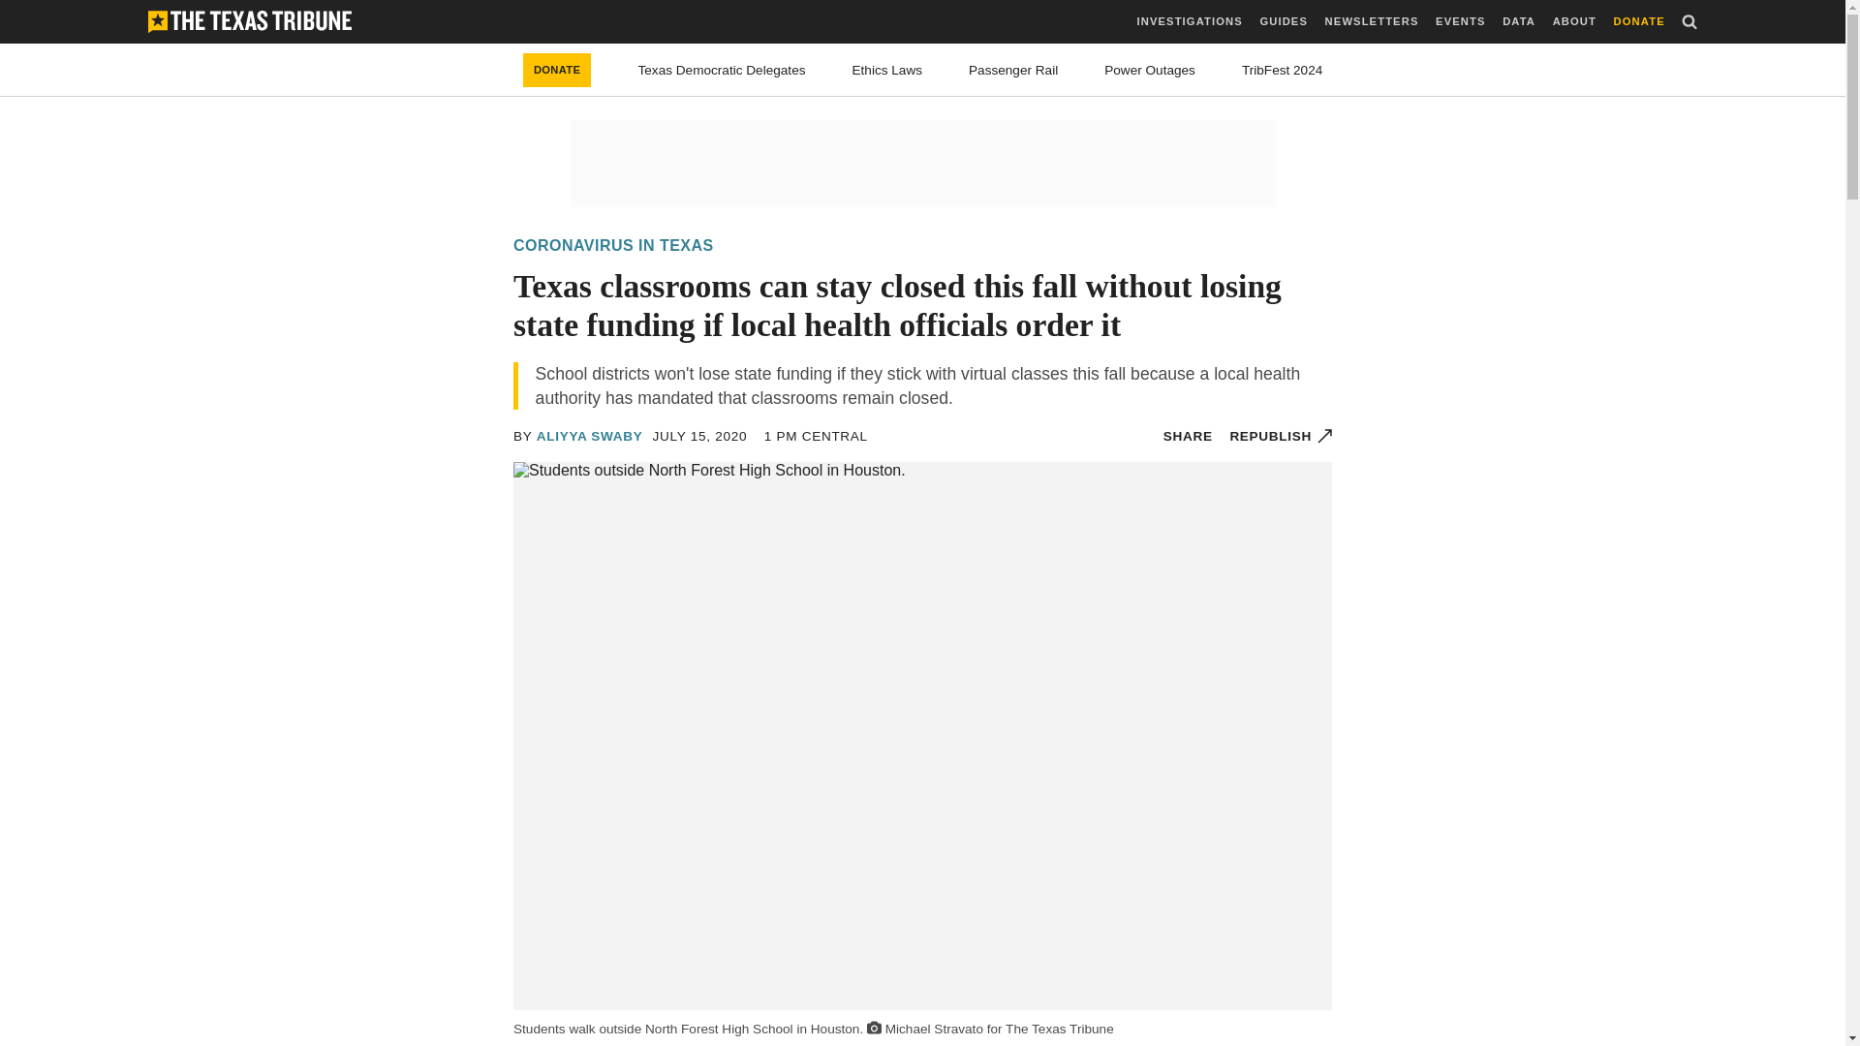  I want to click on EVENTS, so click(1460, 21).